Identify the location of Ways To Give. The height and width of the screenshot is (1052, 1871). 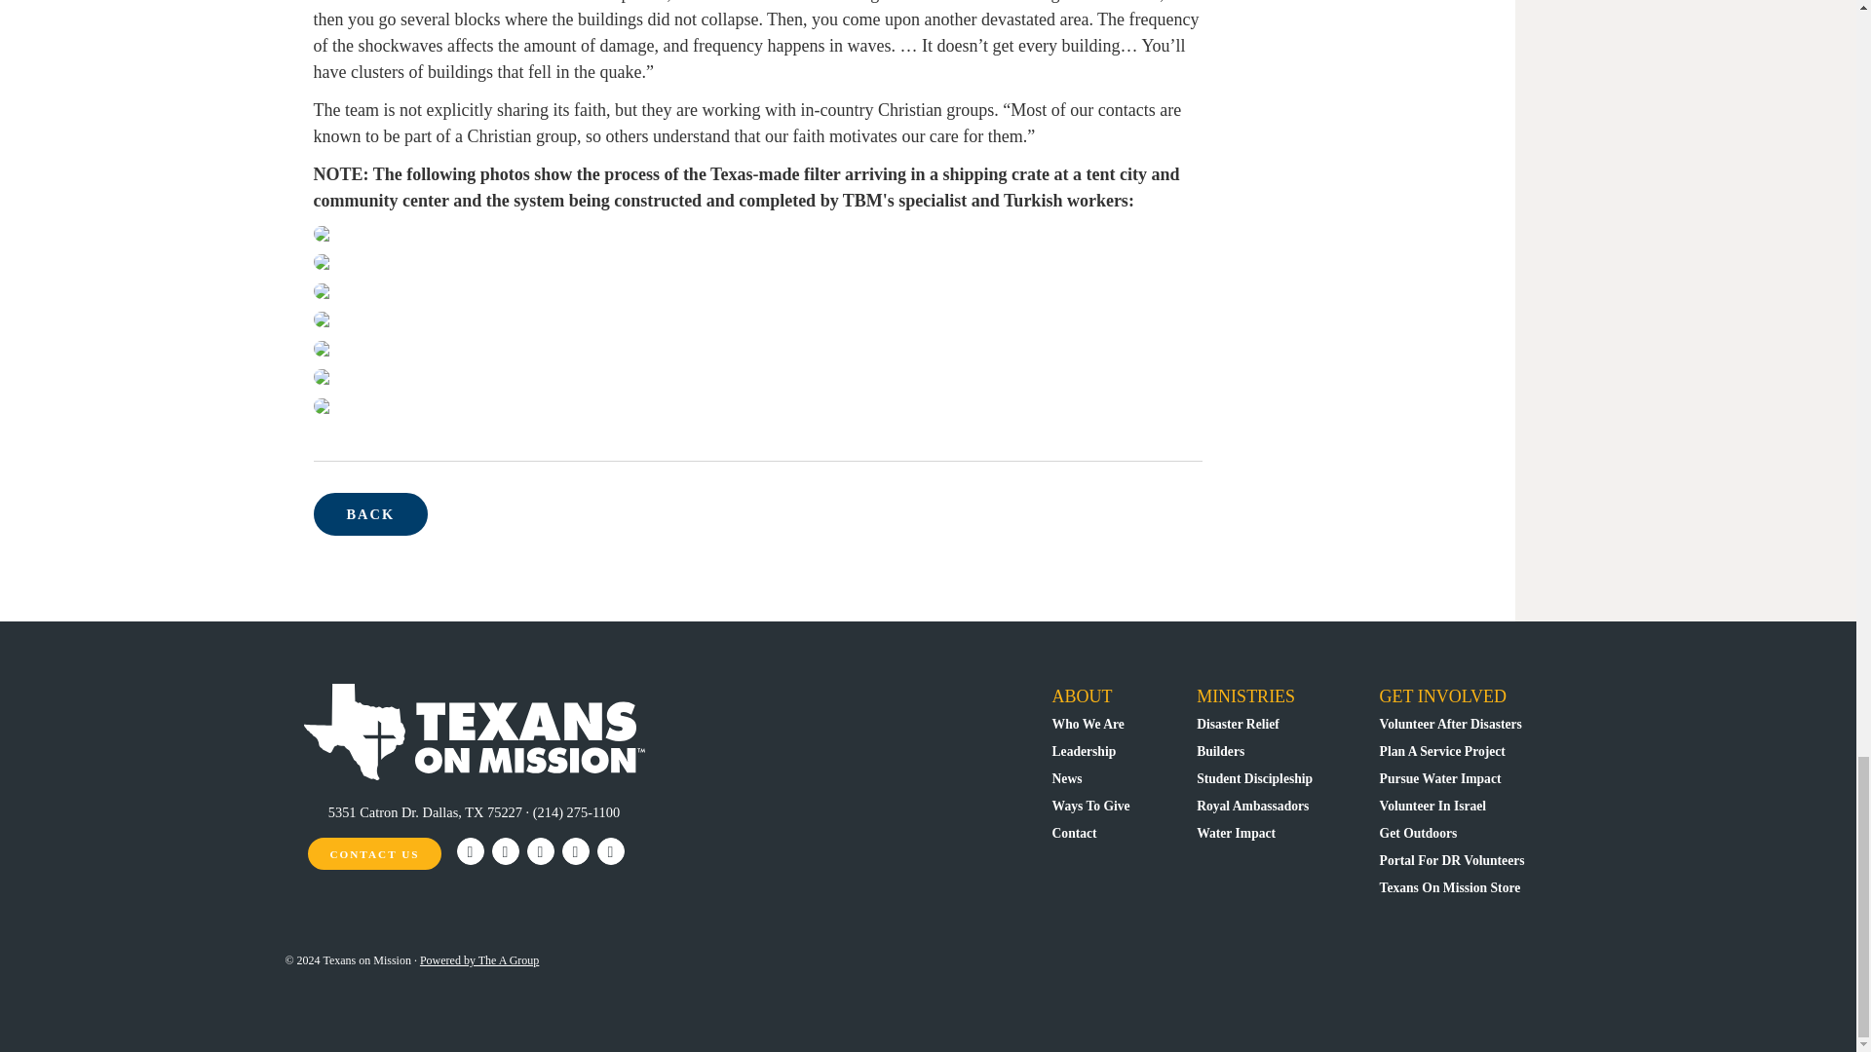
(1090, 805).